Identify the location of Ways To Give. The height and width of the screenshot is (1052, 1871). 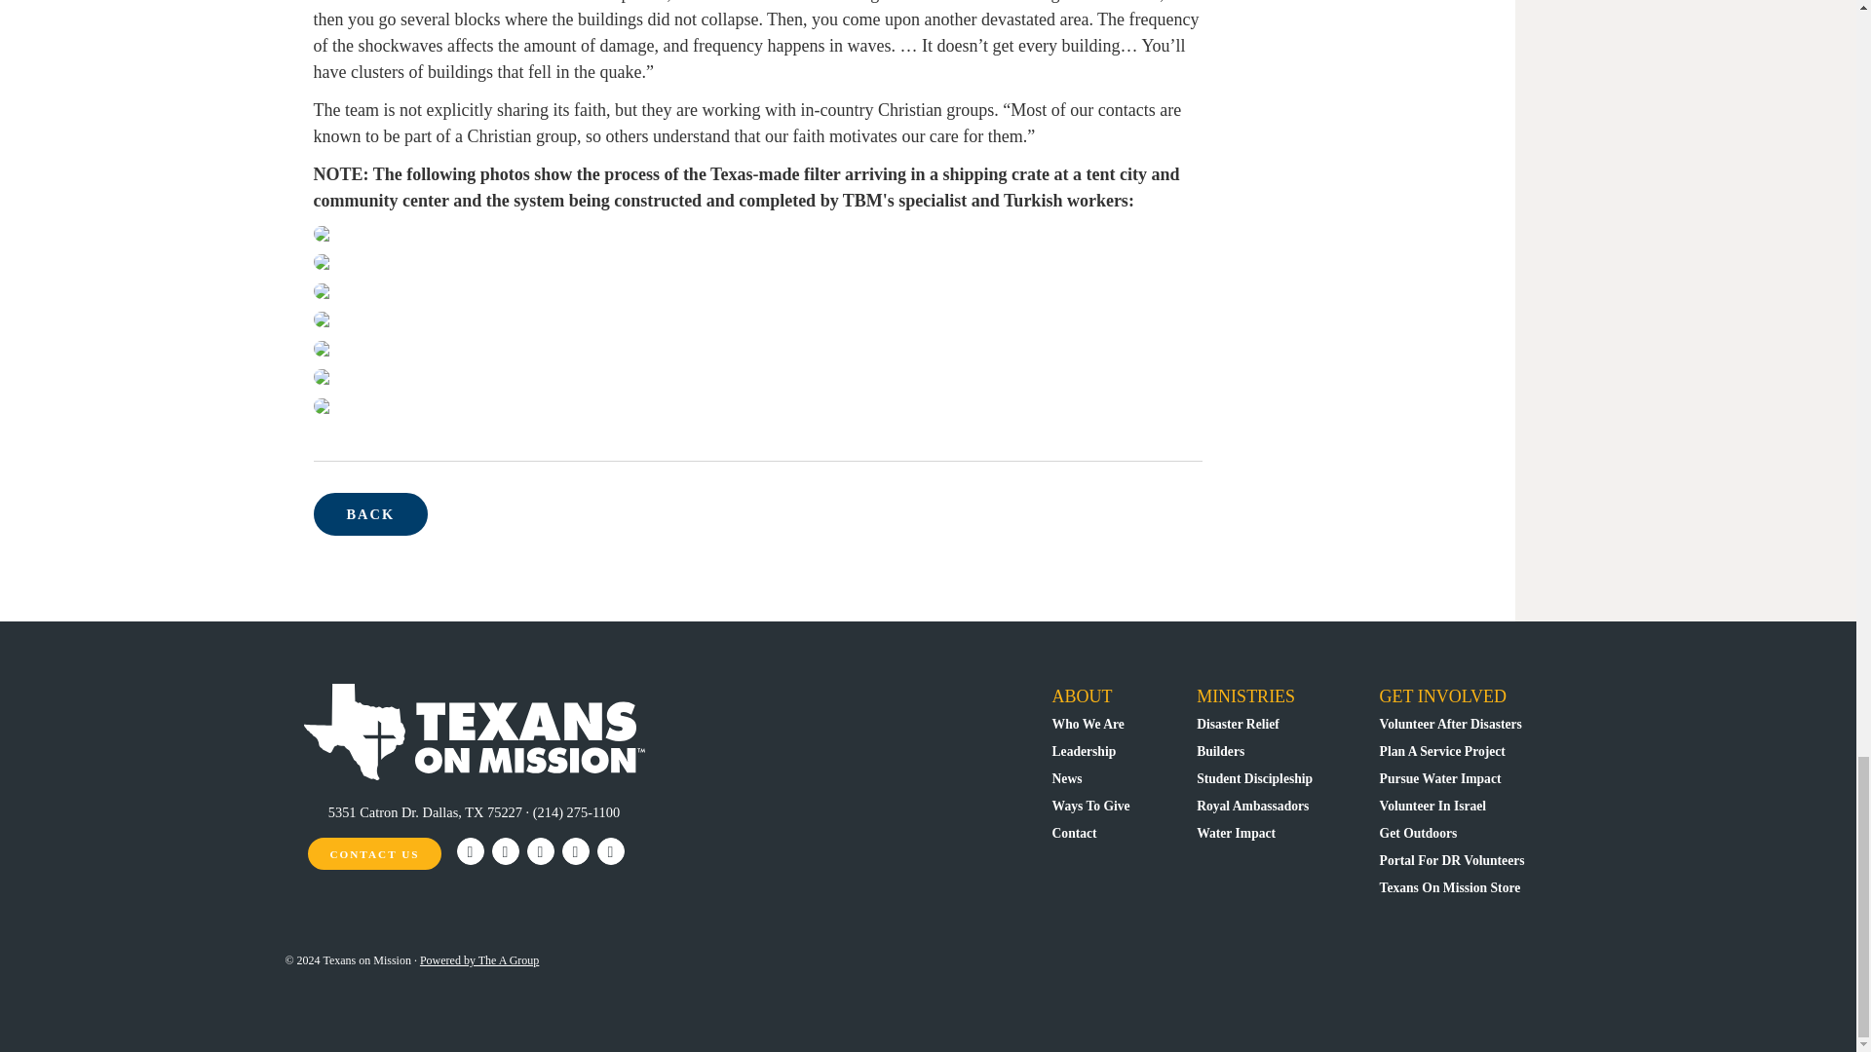
(1090, 805).